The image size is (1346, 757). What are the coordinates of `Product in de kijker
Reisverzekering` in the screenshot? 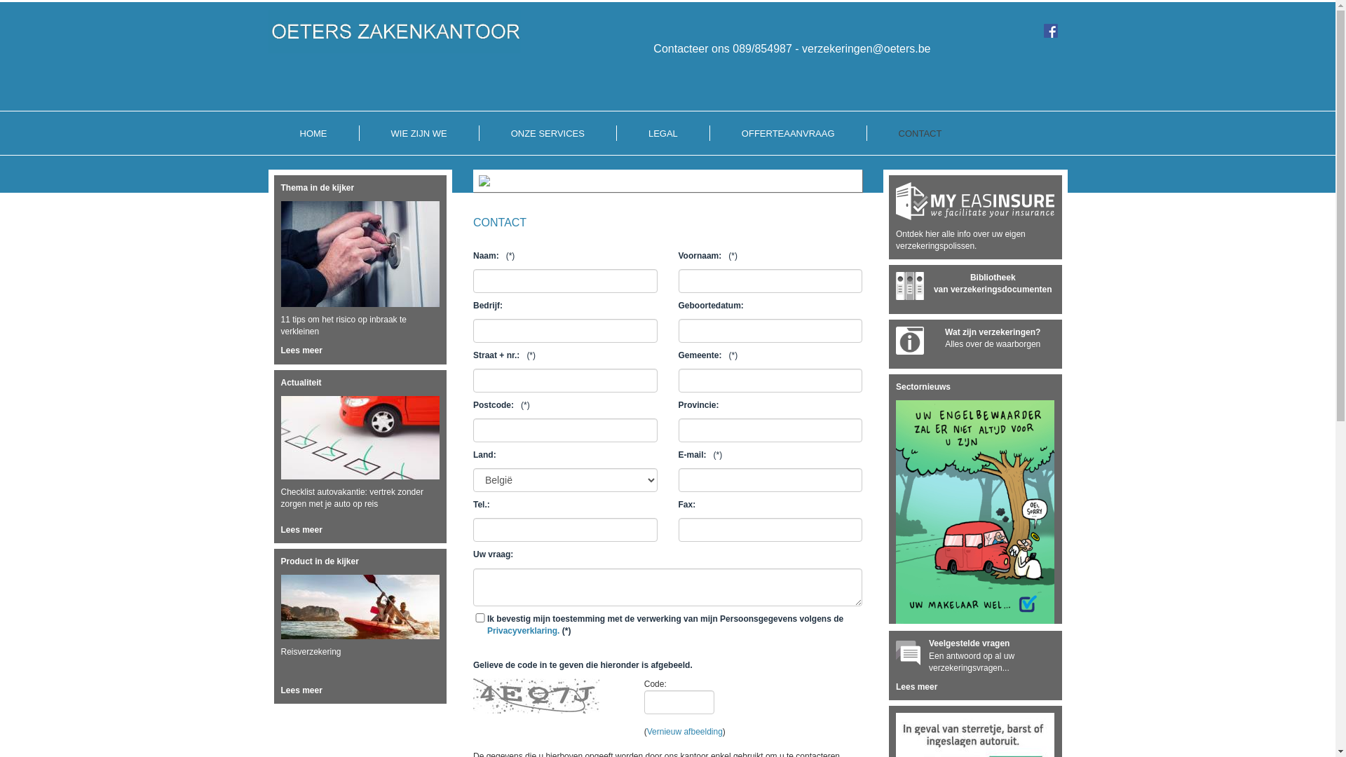 It's located at (360, 620).